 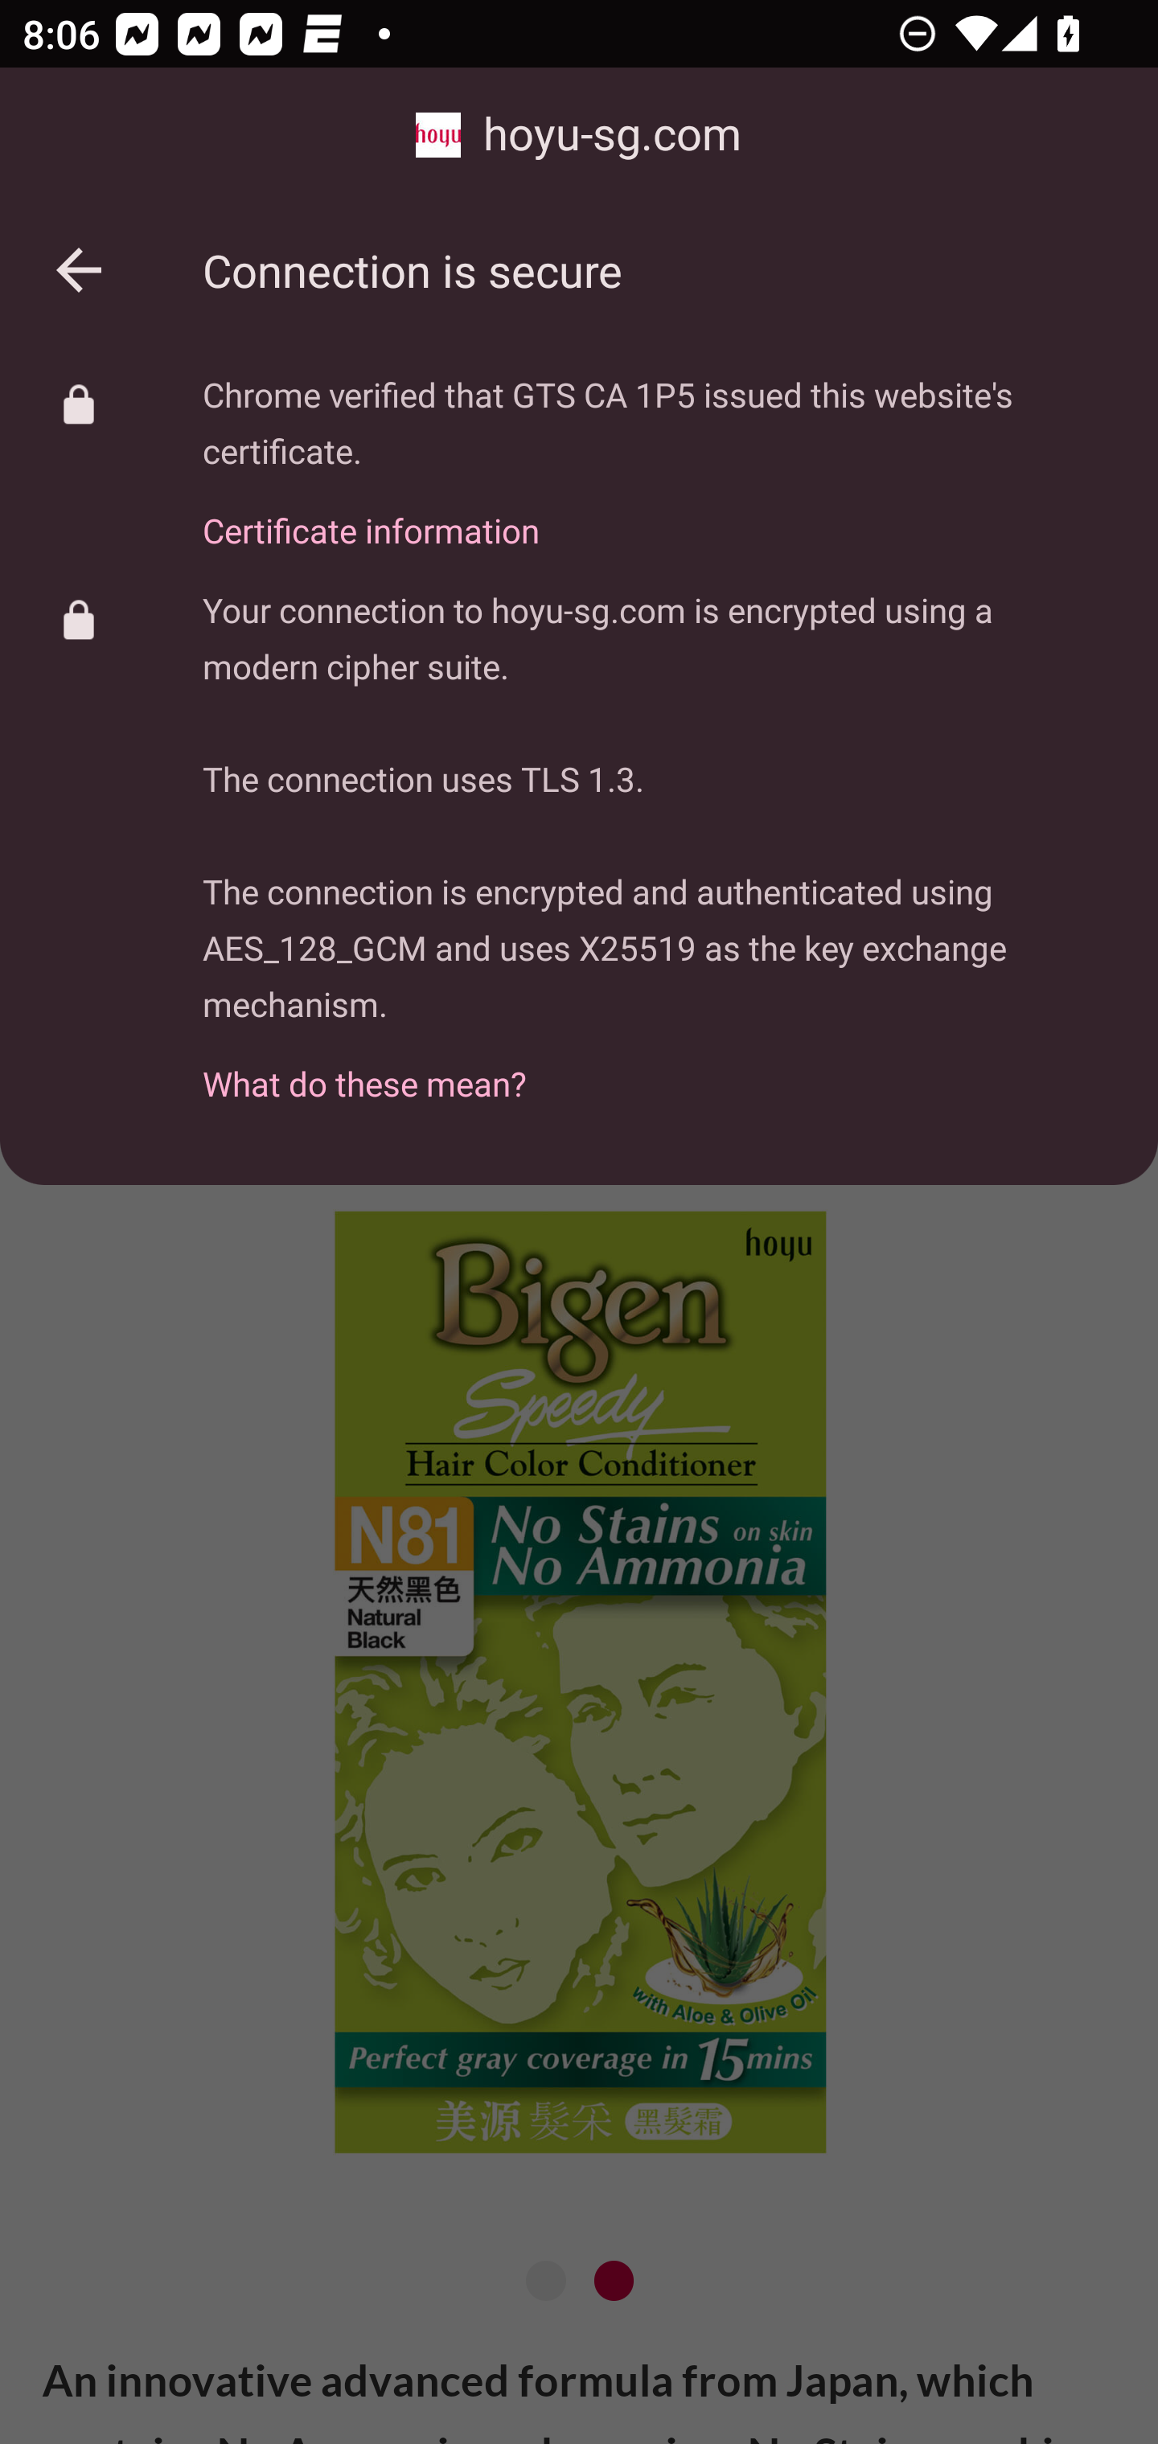 What do you see at coordinates (657, 513) in the screenshot?
I see `Certificate information` at bounding box center [657, 513].